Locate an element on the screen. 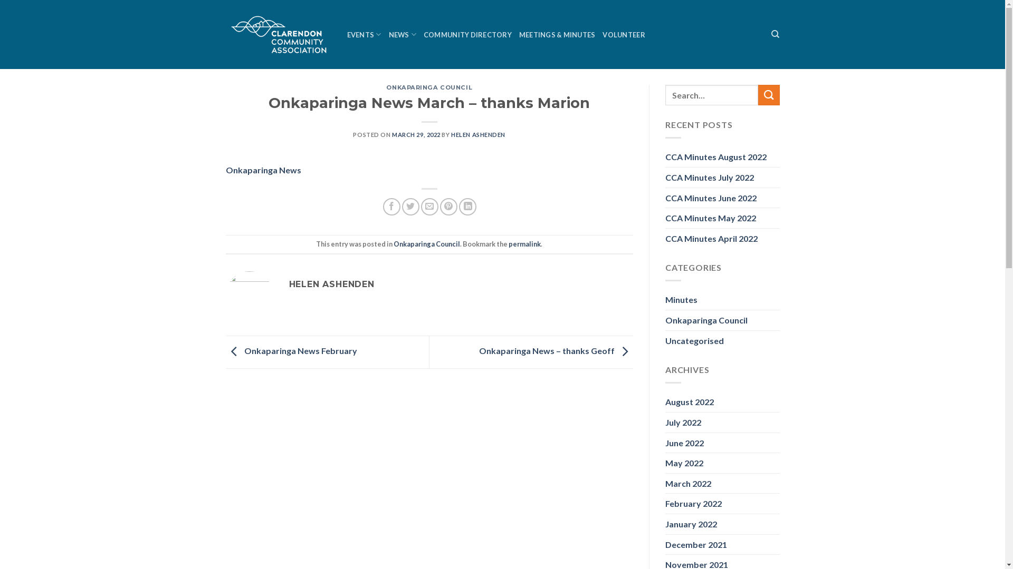  August 2022 is located at coordinates (690, 402).